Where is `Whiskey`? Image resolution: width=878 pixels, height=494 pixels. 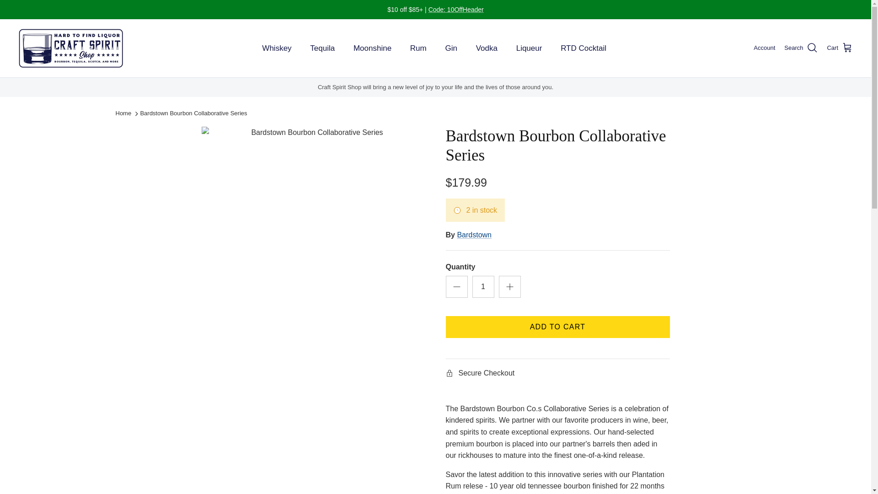
Whiskey is located at coordinates (276, 48).